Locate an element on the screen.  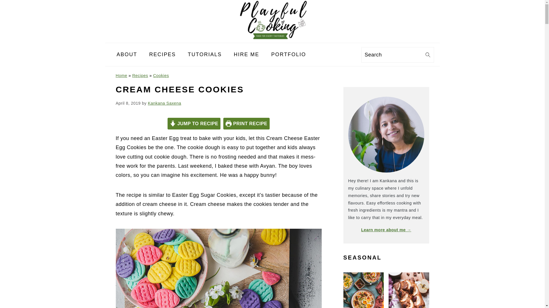
Pinterest is located at coordinates (337, 54).